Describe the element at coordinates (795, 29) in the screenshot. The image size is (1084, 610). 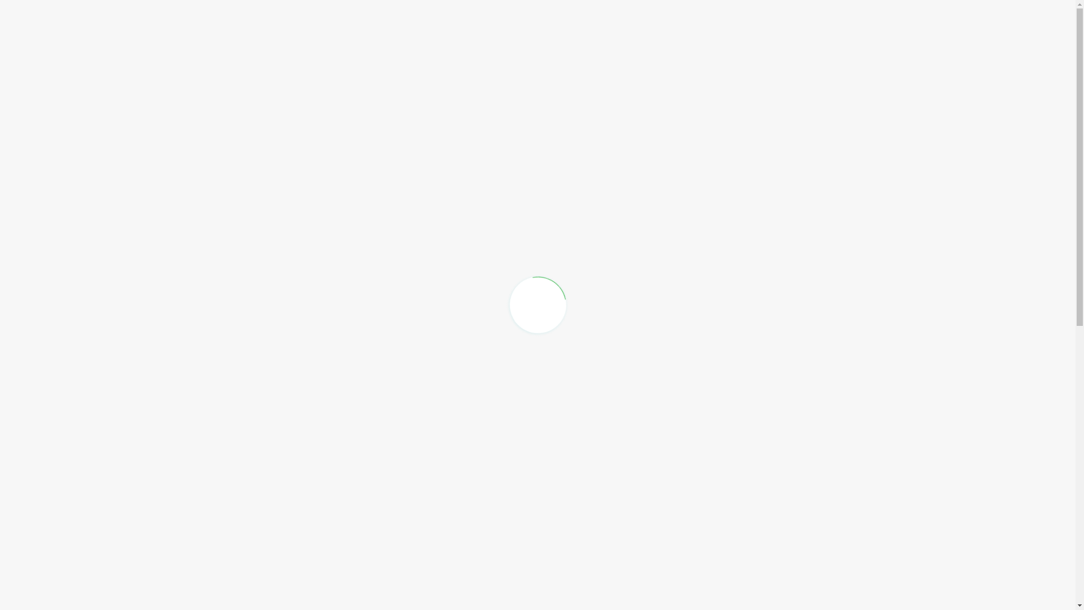
I see `Shift 3D` at that location.